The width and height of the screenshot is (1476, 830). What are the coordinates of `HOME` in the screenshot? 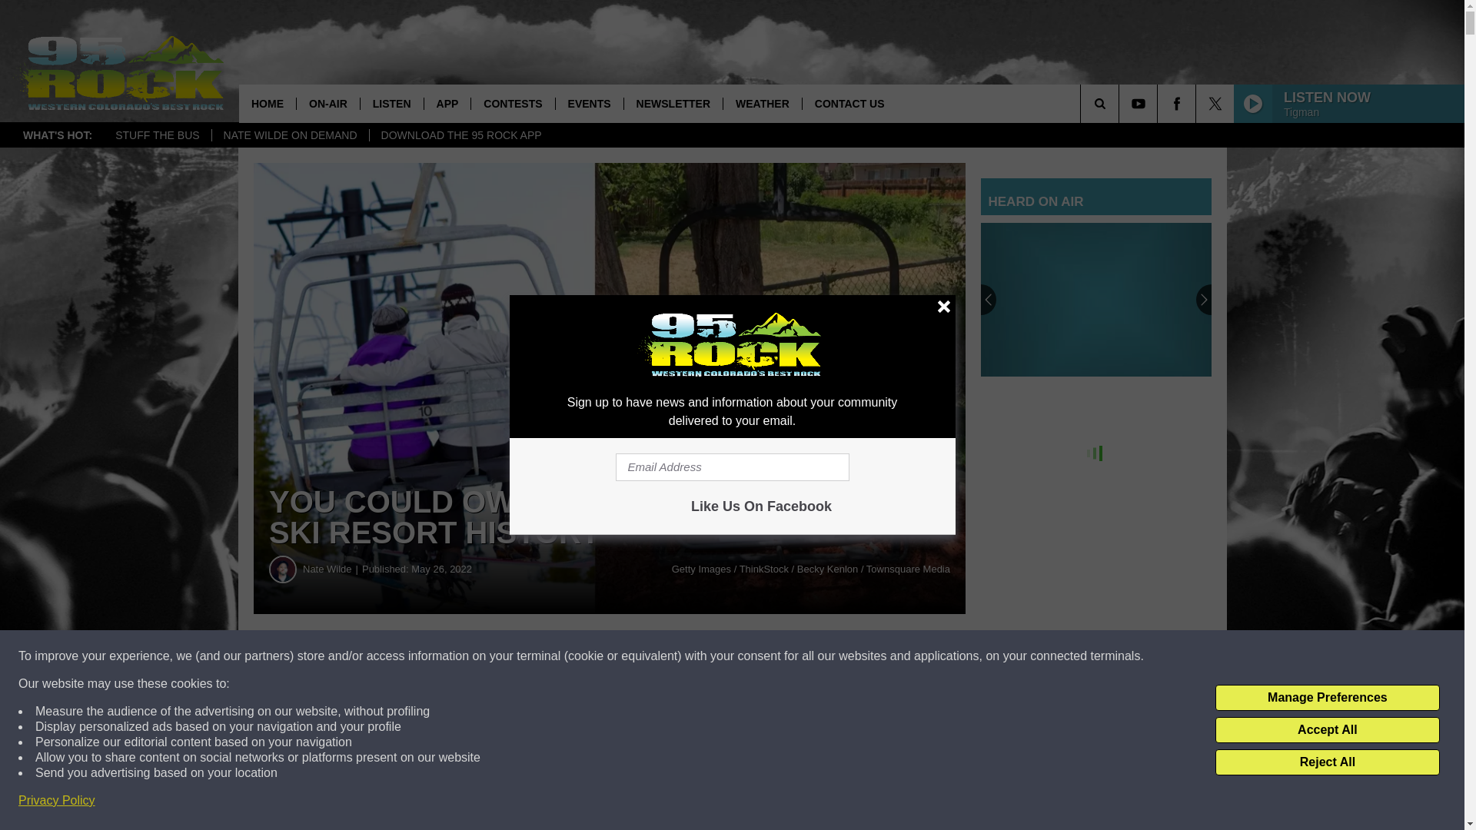 It's located at (268, 103).